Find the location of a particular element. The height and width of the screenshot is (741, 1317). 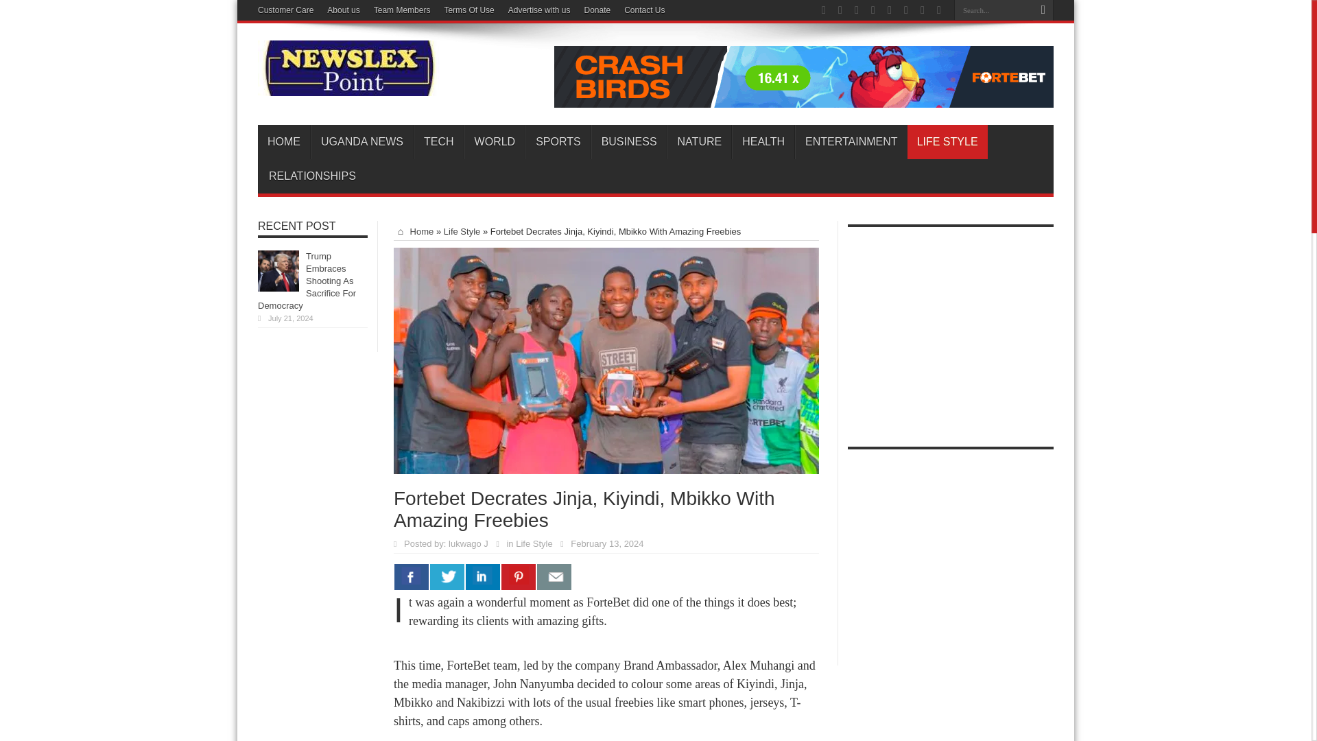

Customer Care is located at coordinates (285, 10).